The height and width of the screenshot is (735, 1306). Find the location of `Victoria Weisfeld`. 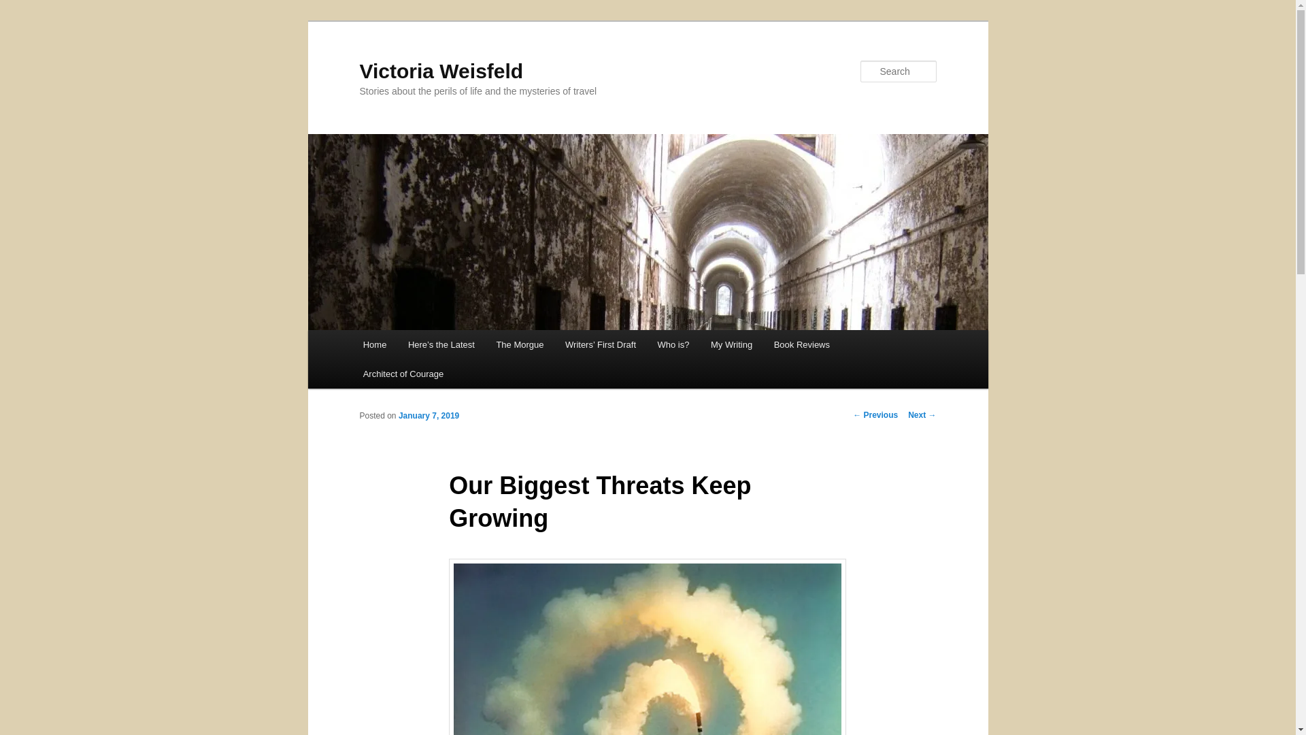

Victoria Weisfeld is located at coordinates (441, 71).